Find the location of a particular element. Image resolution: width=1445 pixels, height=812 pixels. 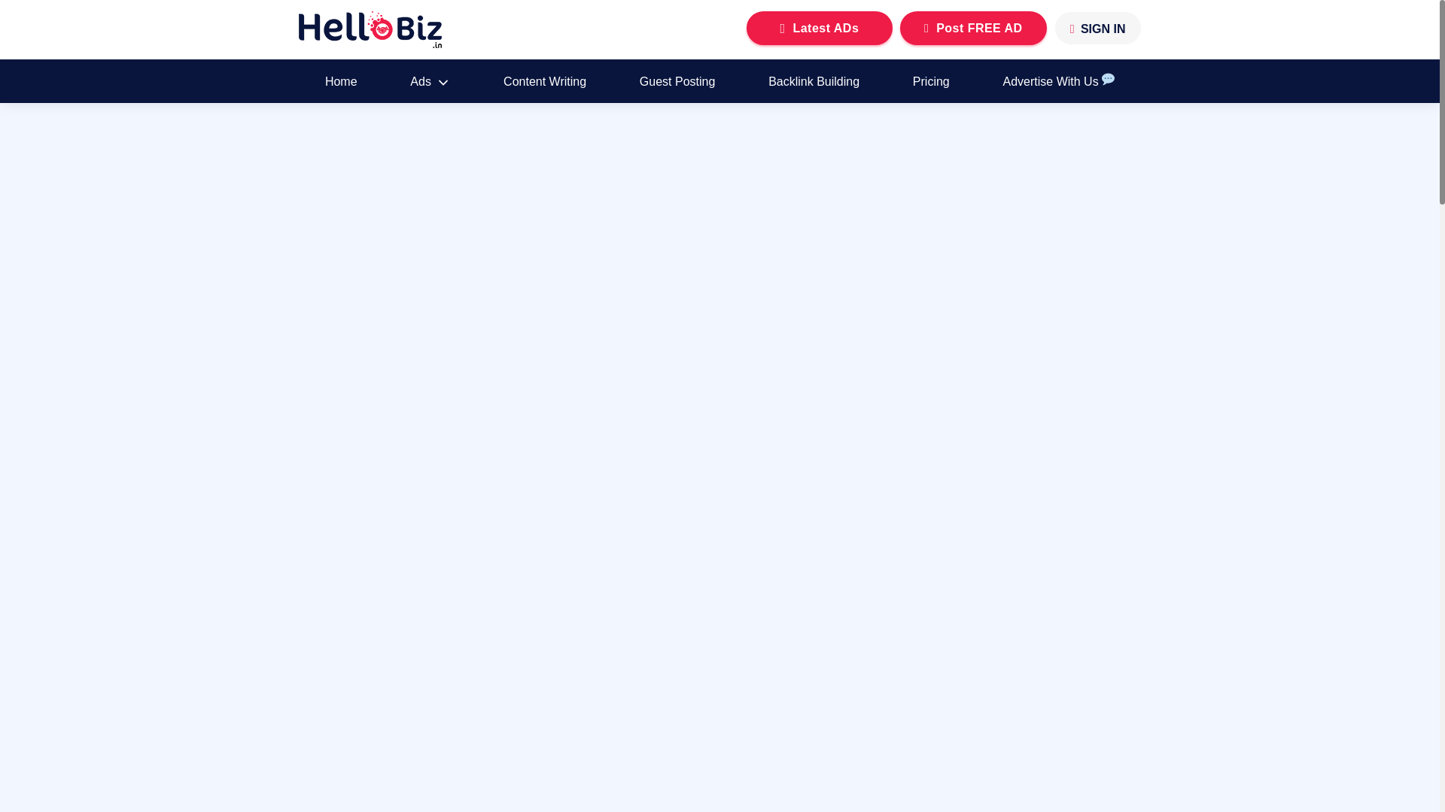

Home is located at coordinates (340, 81).